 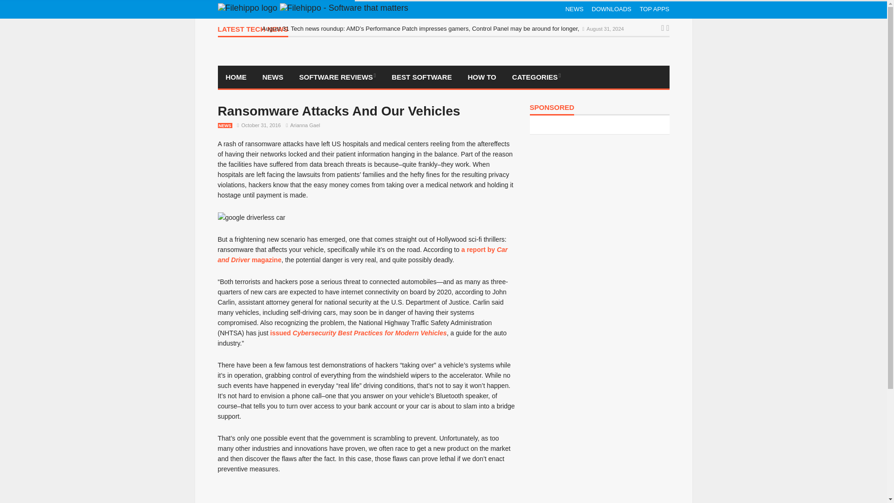 I want to click on TOP APPS, so click(x=655, y=9).